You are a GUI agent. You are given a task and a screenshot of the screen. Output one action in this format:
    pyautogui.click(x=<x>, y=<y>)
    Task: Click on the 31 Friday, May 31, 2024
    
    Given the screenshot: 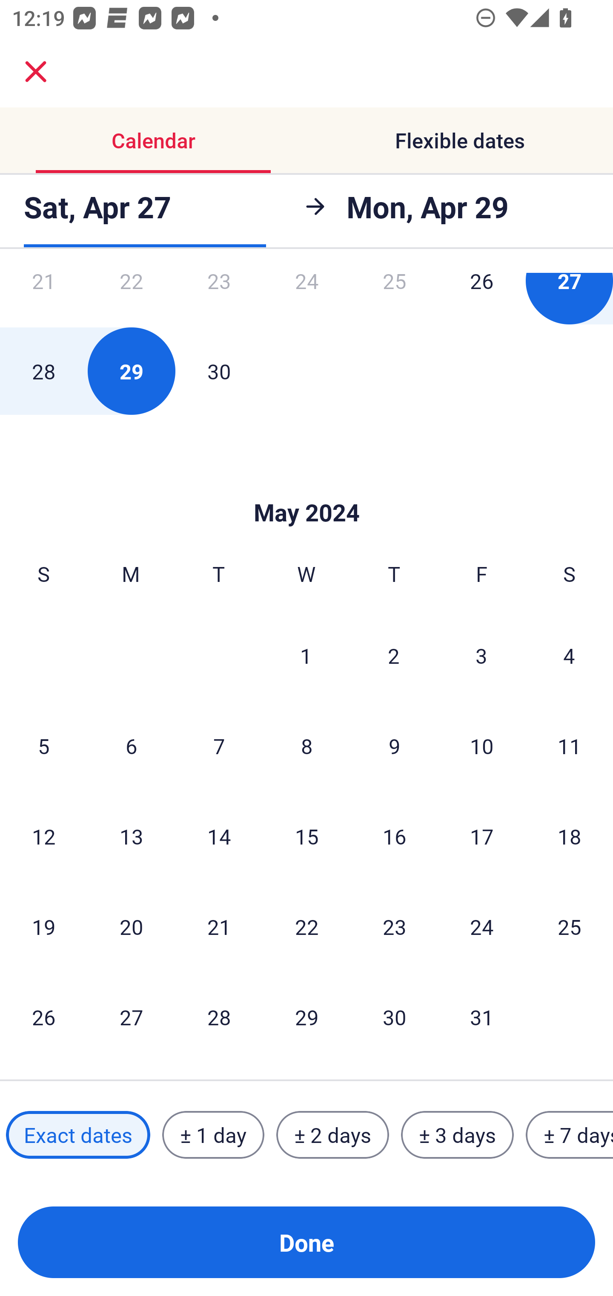 What is the action you would take?
    pyautogui.click(x=482, y=1016)
    